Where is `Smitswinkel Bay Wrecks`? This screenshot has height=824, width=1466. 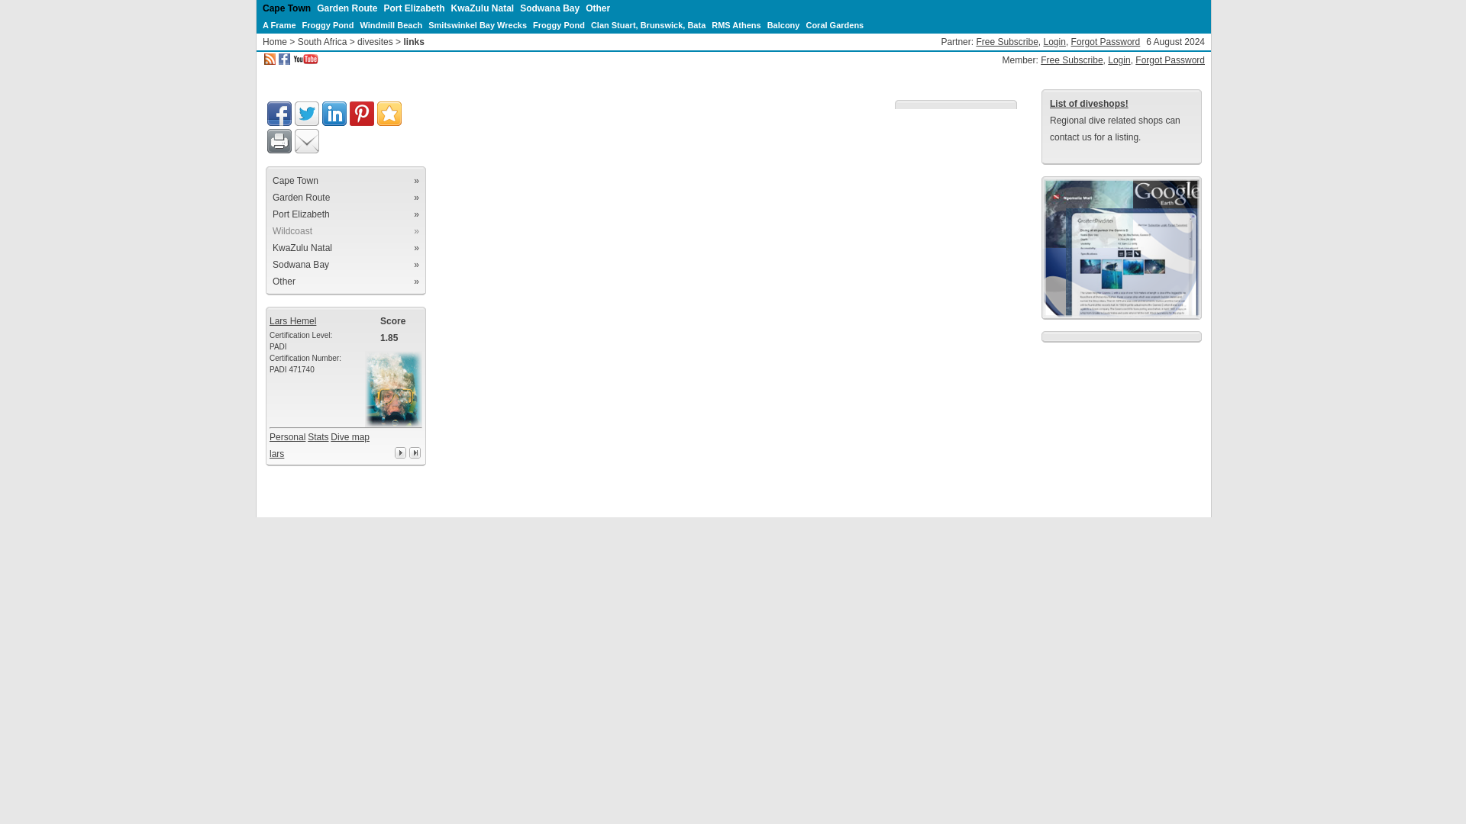
Smitswinkel Bay Wrecks is located at coordinates (476, 24).